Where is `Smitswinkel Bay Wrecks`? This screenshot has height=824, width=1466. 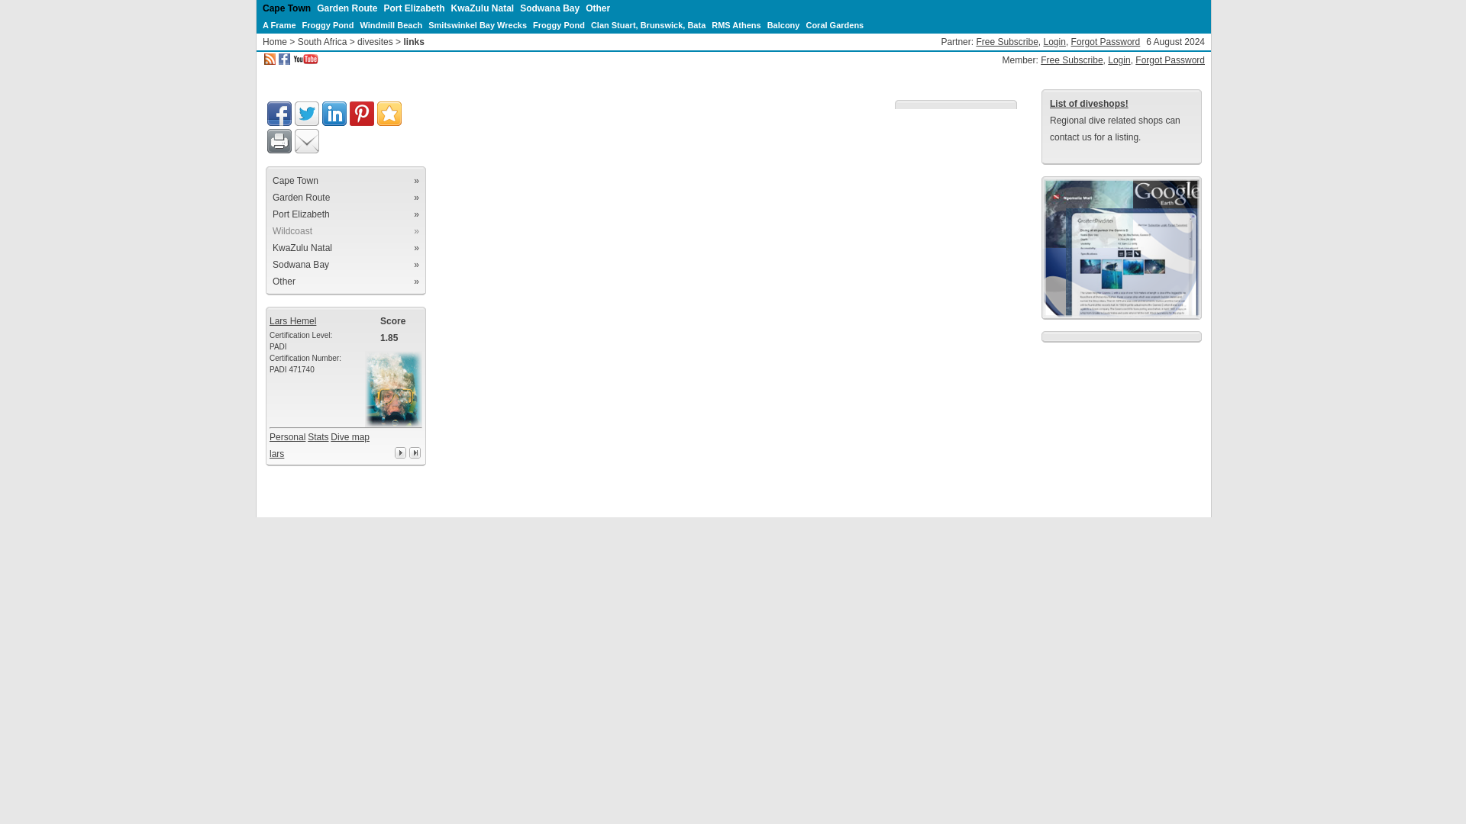
Smitswinkel Bay Wrecks is located at coordinates (476, 24).